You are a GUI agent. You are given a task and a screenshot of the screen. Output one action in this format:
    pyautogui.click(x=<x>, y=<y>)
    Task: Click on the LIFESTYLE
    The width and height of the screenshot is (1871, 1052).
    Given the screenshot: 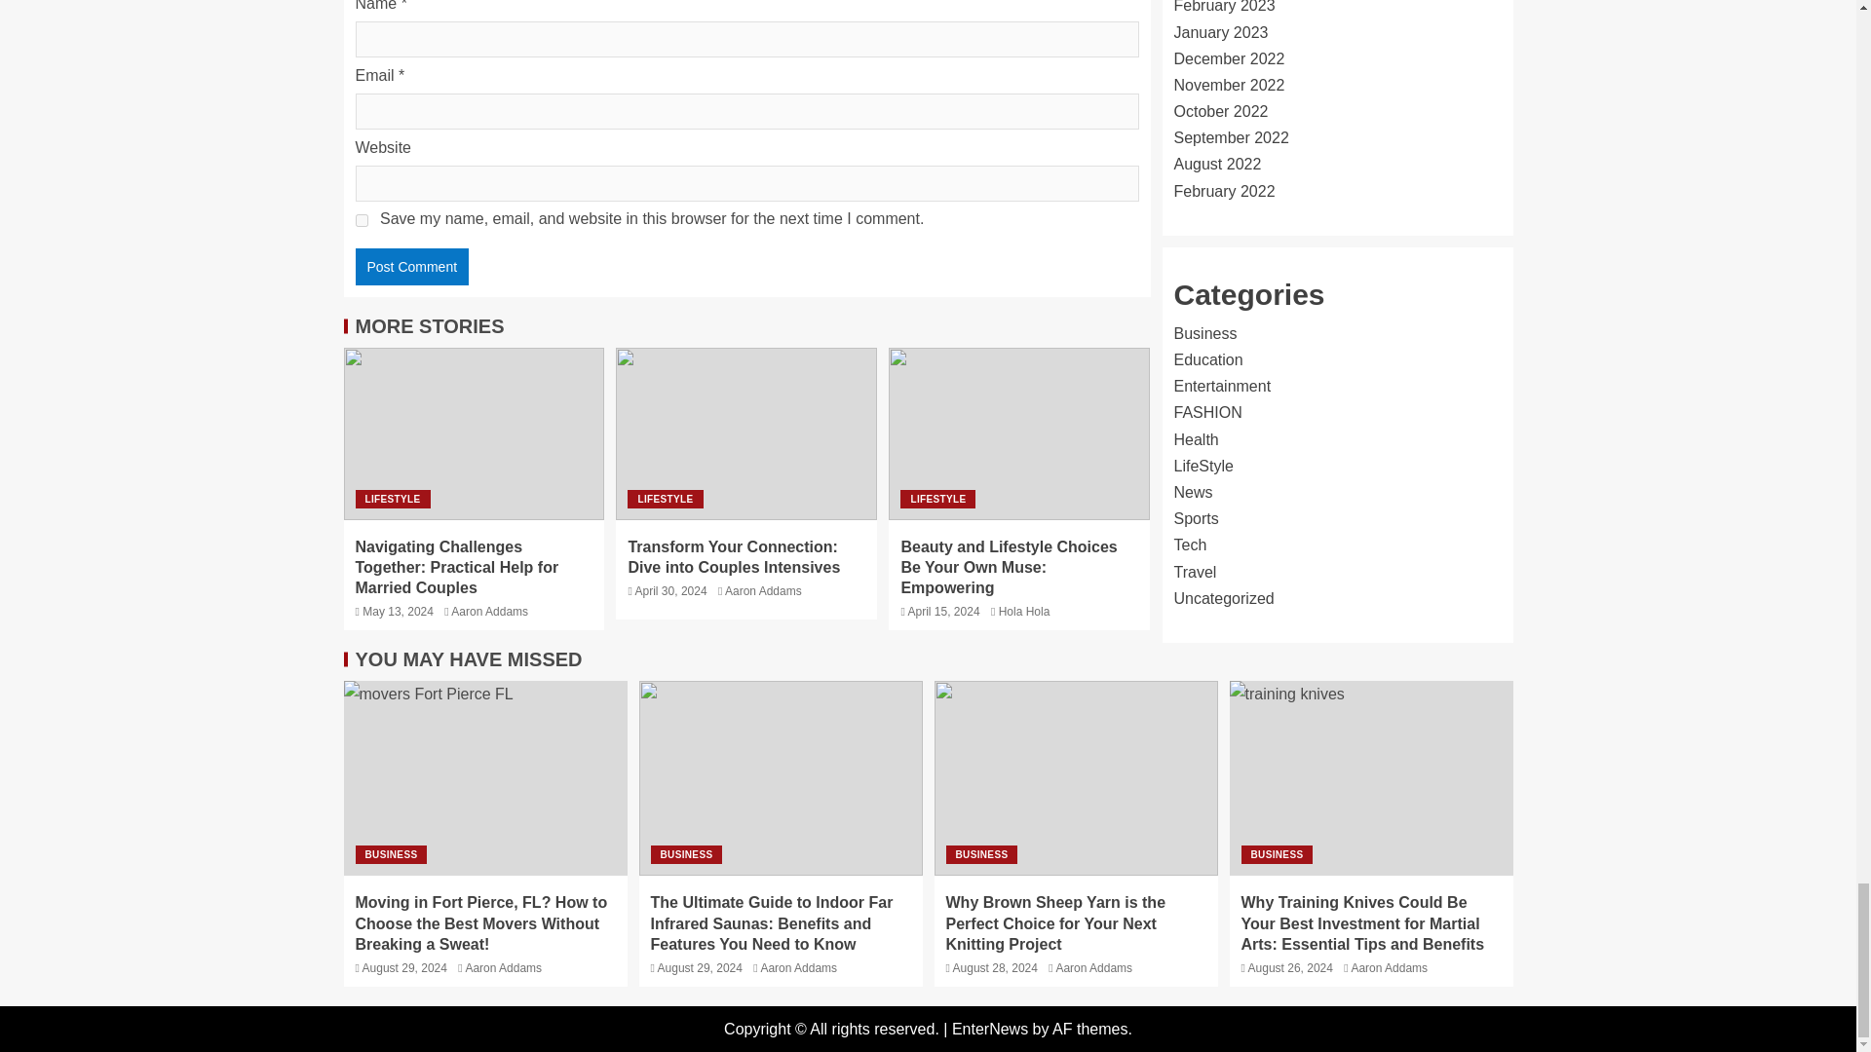 What is the action you would take?
    pyautogui.click(x=937, y=499)
    